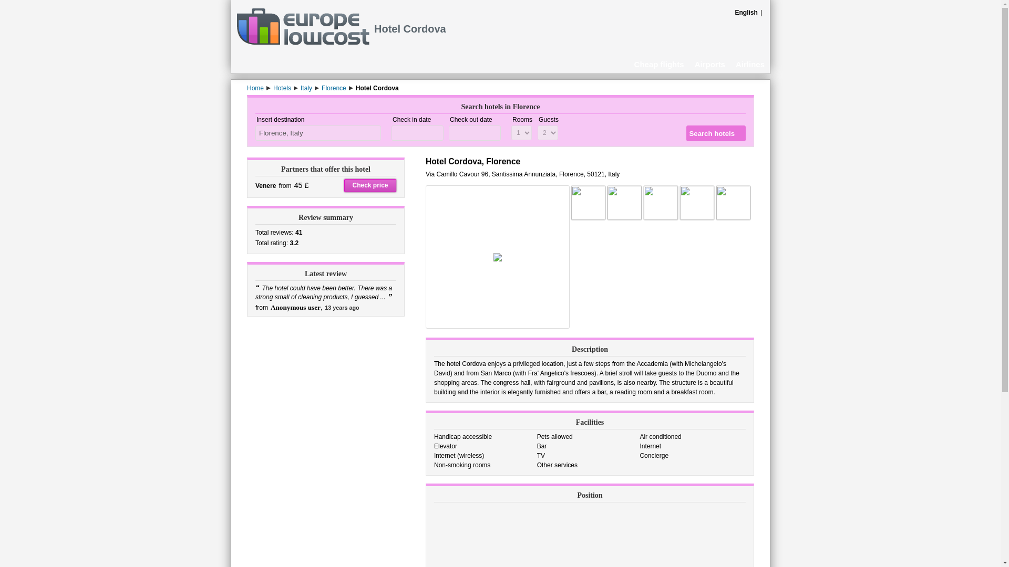 Image resolution: width=1009 pixels, height=567 pixels. Describe the element at coordinates (255, 88) in the screenshot. I see `Home` at that location.